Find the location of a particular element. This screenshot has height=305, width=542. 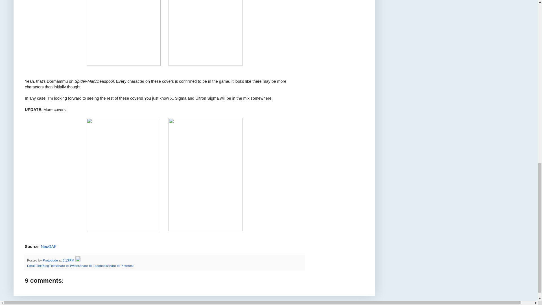

Share to Twitter is located at coordinates (68, 265).